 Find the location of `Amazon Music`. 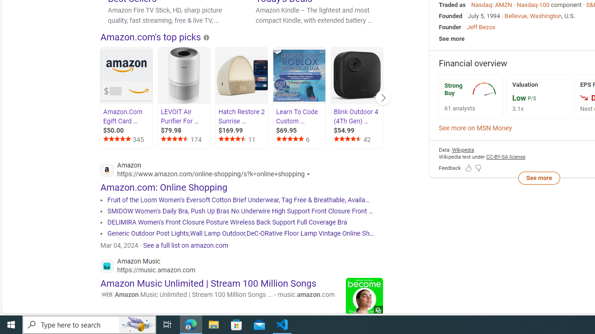

Amazon Music is located at coordinates (148, 266).